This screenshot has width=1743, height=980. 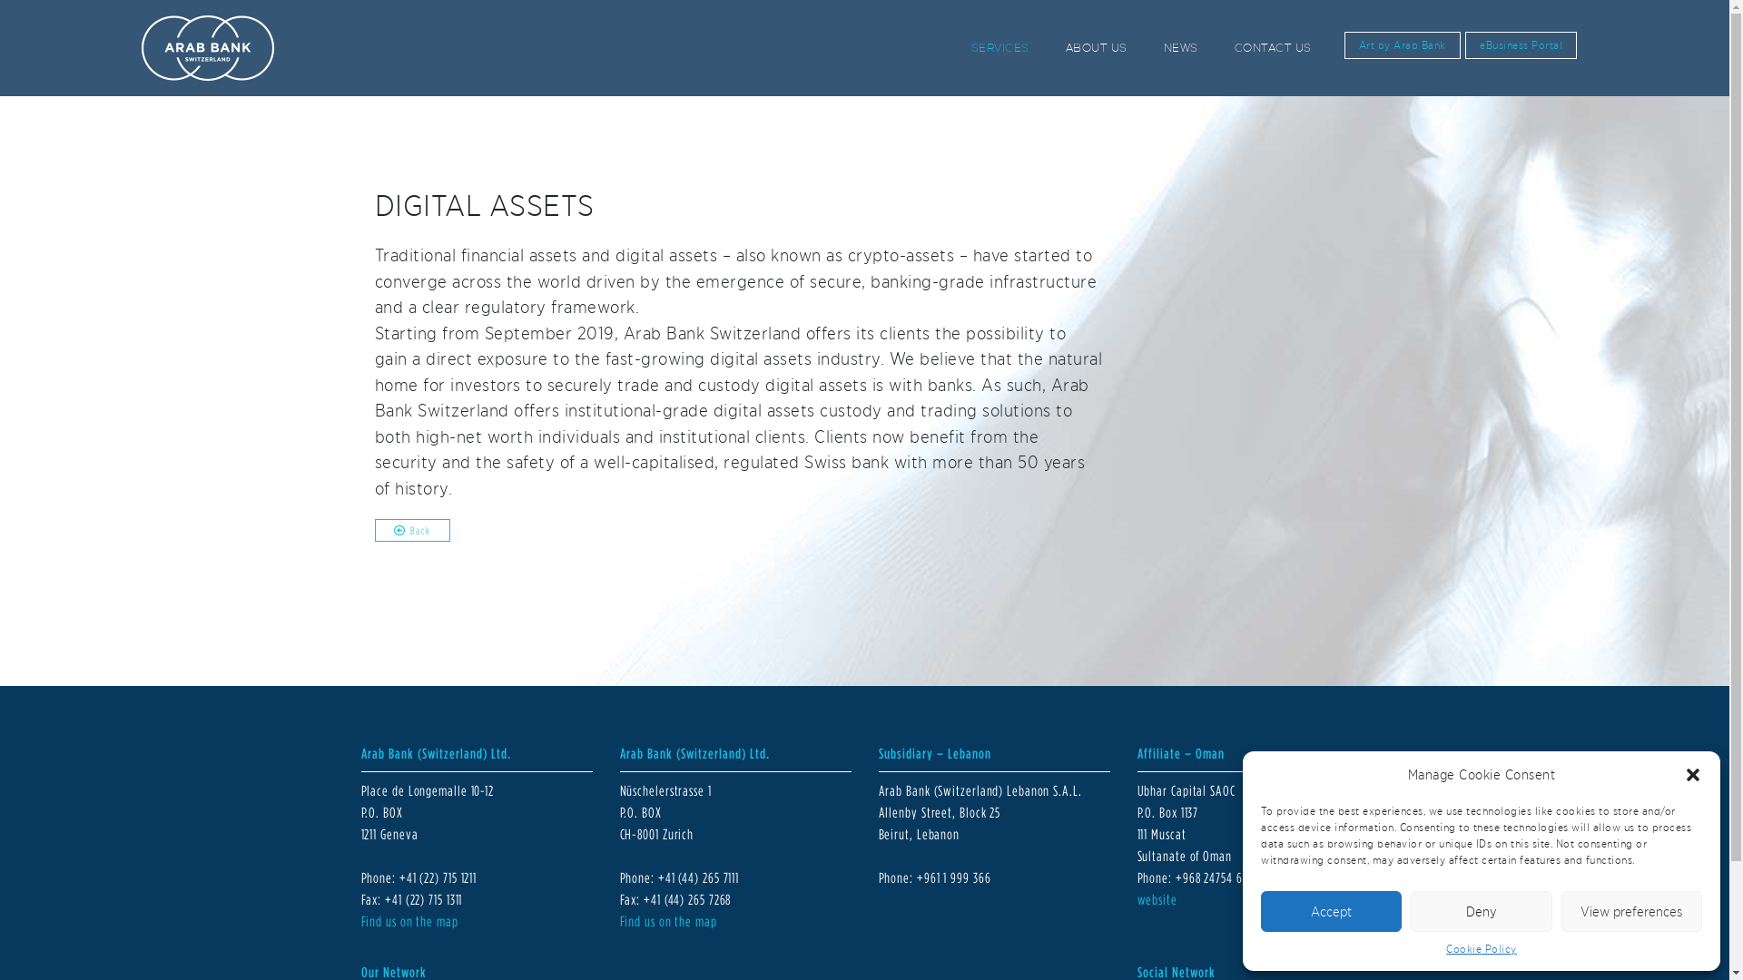 What do you see at coordinates (1157, 899) in the screenshot?
I see `website` at bounding box center [1157, 899].